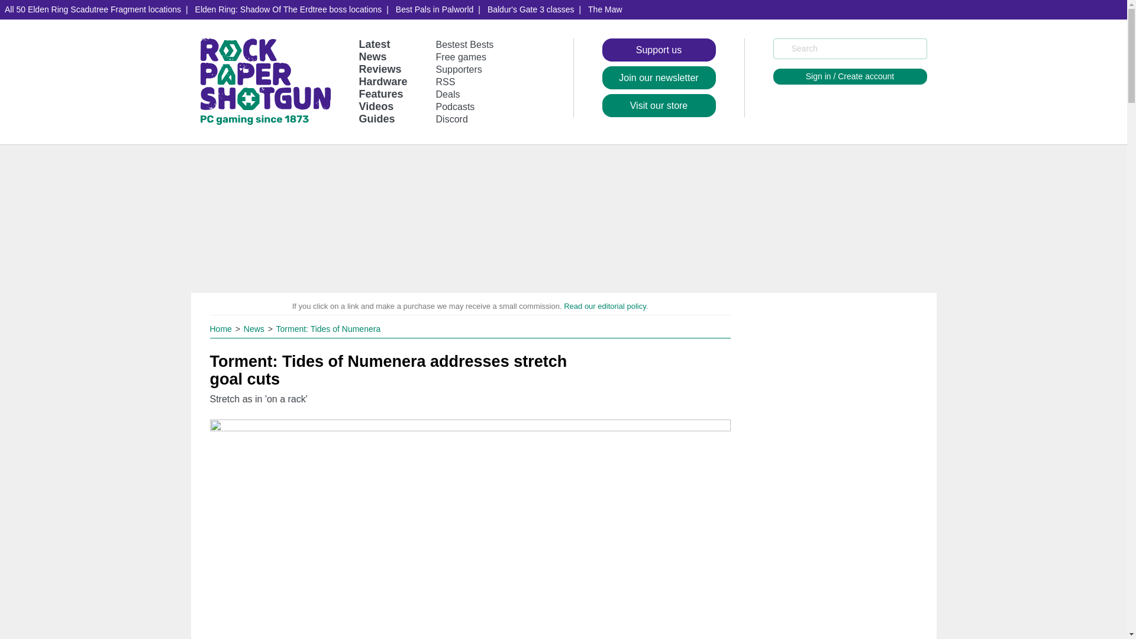  I want to click on Videos, so click(376, 106).